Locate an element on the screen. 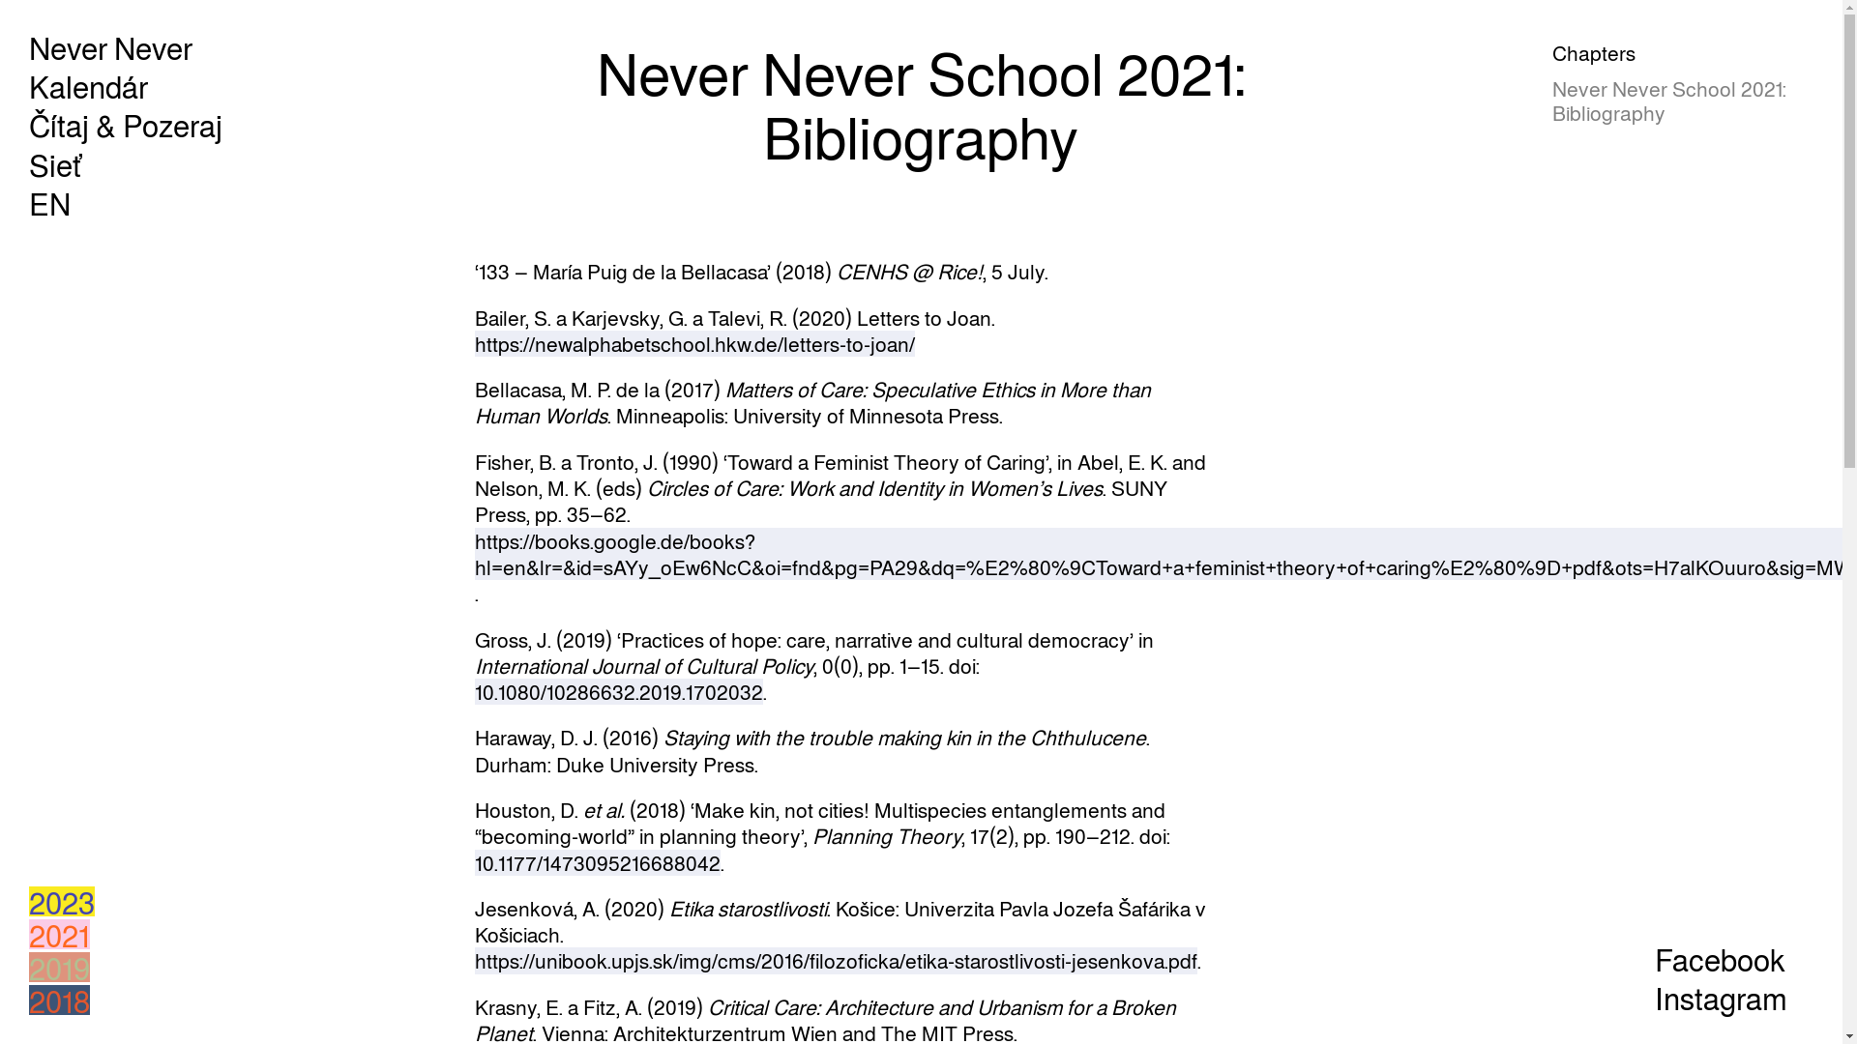 The image size is (1857, 1044). Facebook is located at coordinates (1720, 959).